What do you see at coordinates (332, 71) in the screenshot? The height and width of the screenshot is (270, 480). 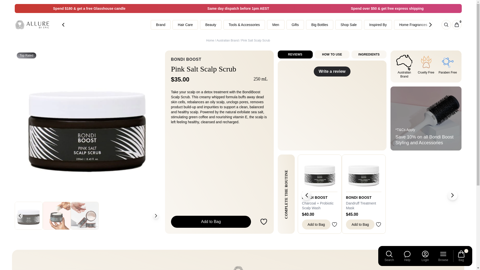 I see `Write a review` at bounding box center [332, 71].